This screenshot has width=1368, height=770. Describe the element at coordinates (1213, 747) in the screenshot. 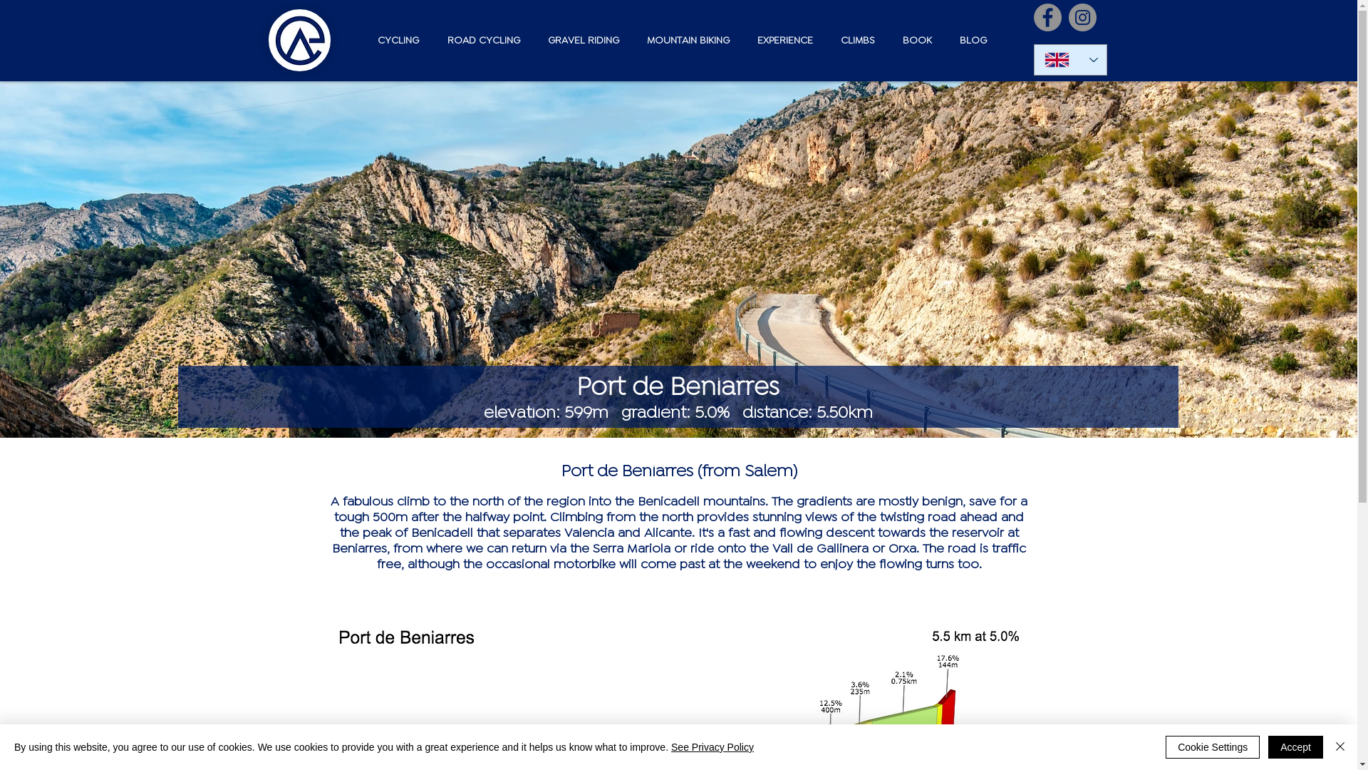

I see `Cookie Settings` at that location.